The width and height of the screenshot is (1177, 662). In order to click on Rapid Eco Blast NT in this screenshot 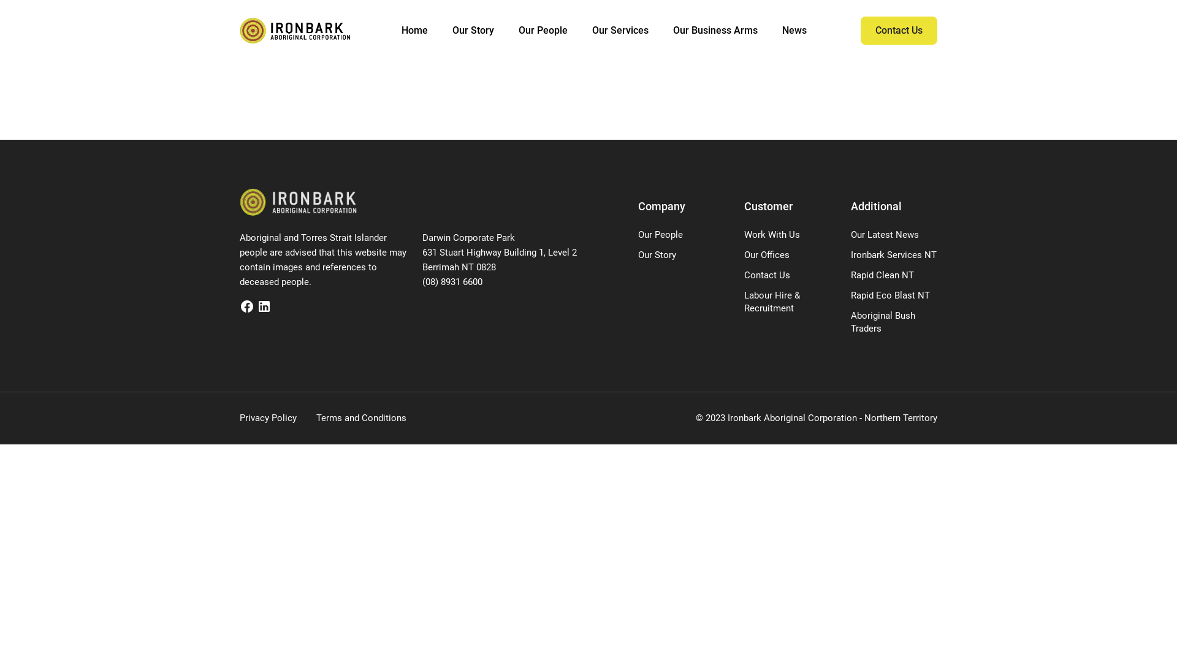, I will do `click(890, 295)`.